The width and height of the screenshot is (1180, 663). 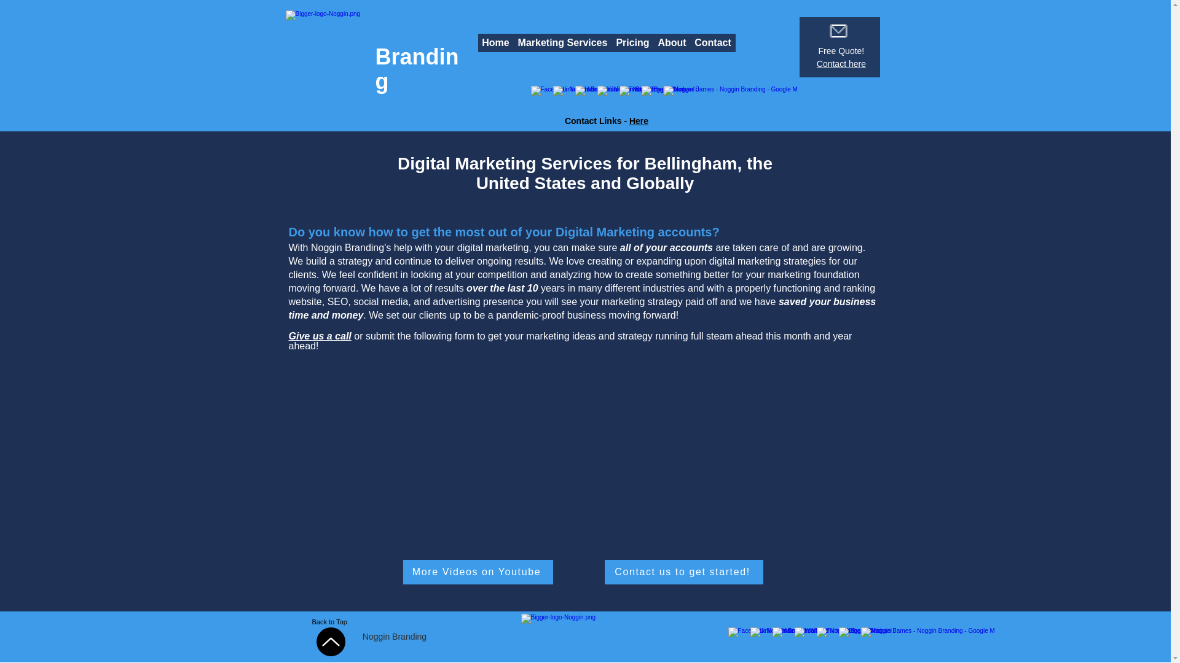 I want to click on Contact, so click(x=713, y=43).